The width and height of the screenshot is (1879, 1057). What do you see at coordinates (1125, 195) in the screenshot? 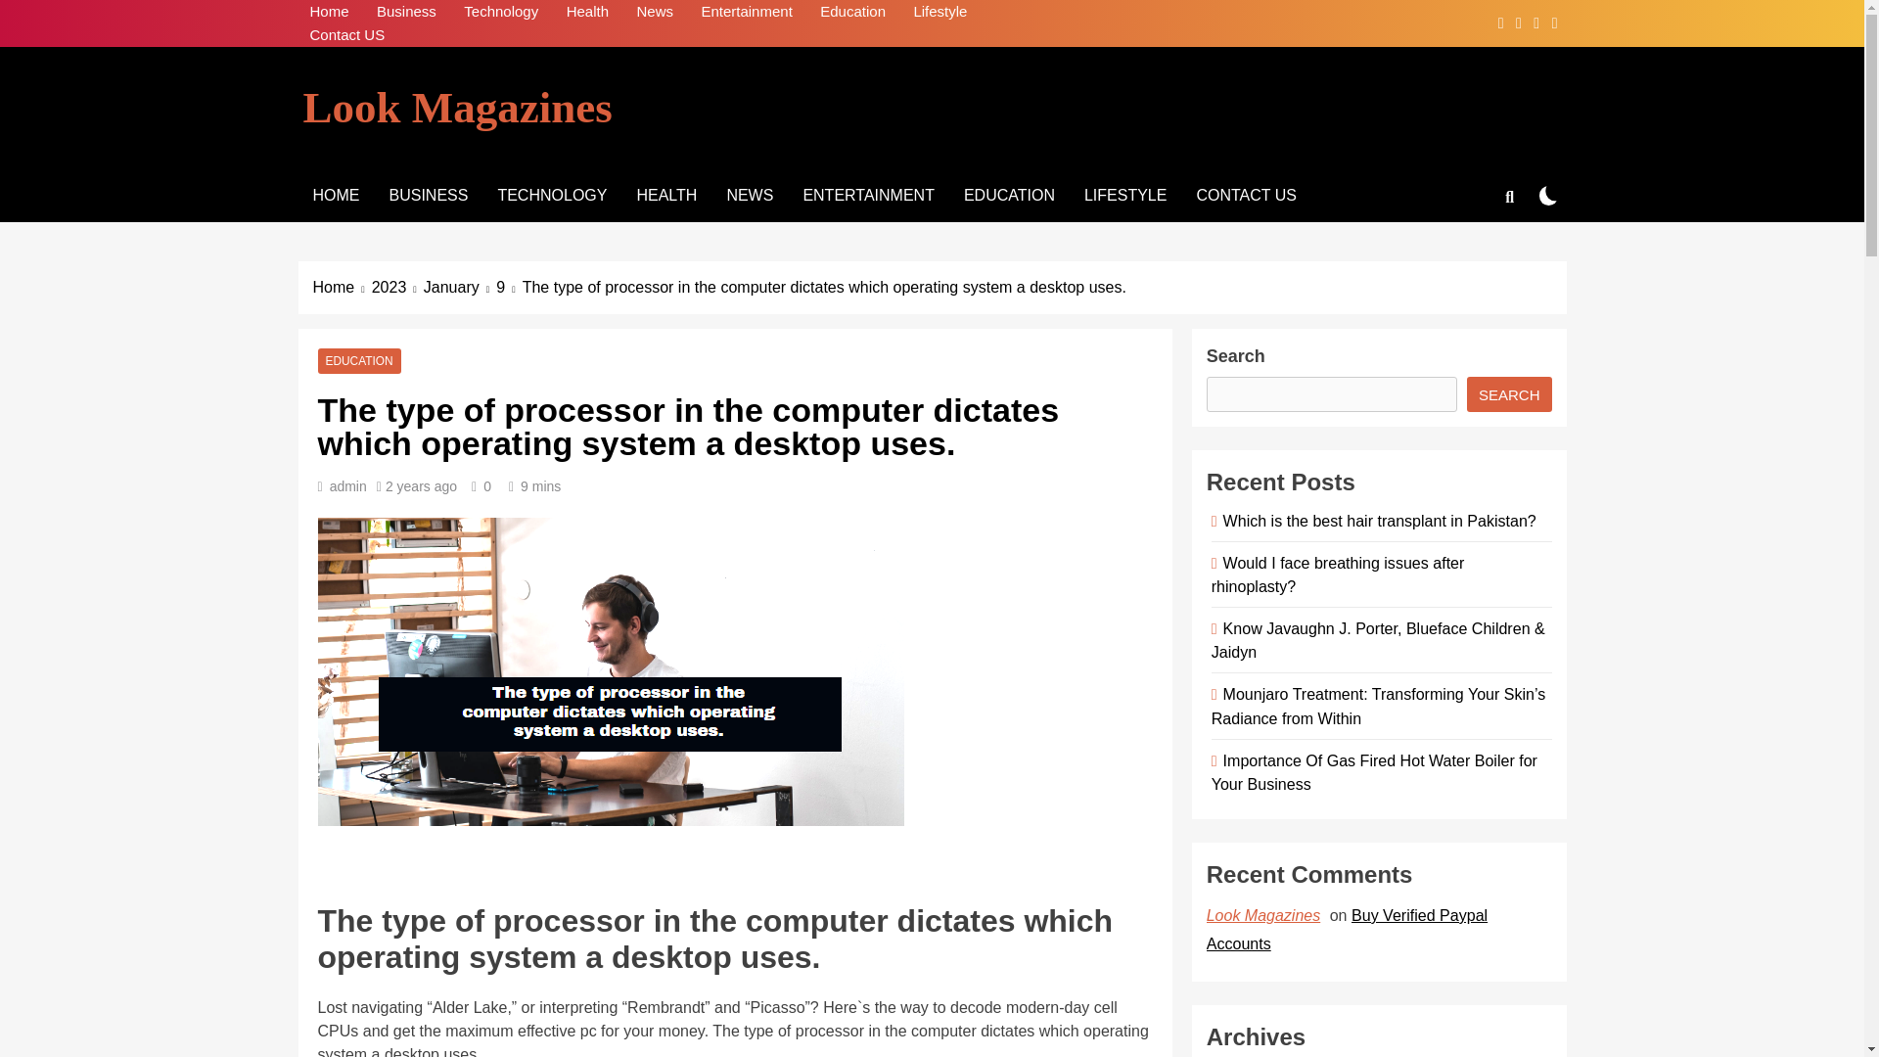
I see `LIFESTYLE` at bounding box center [1125, 195].